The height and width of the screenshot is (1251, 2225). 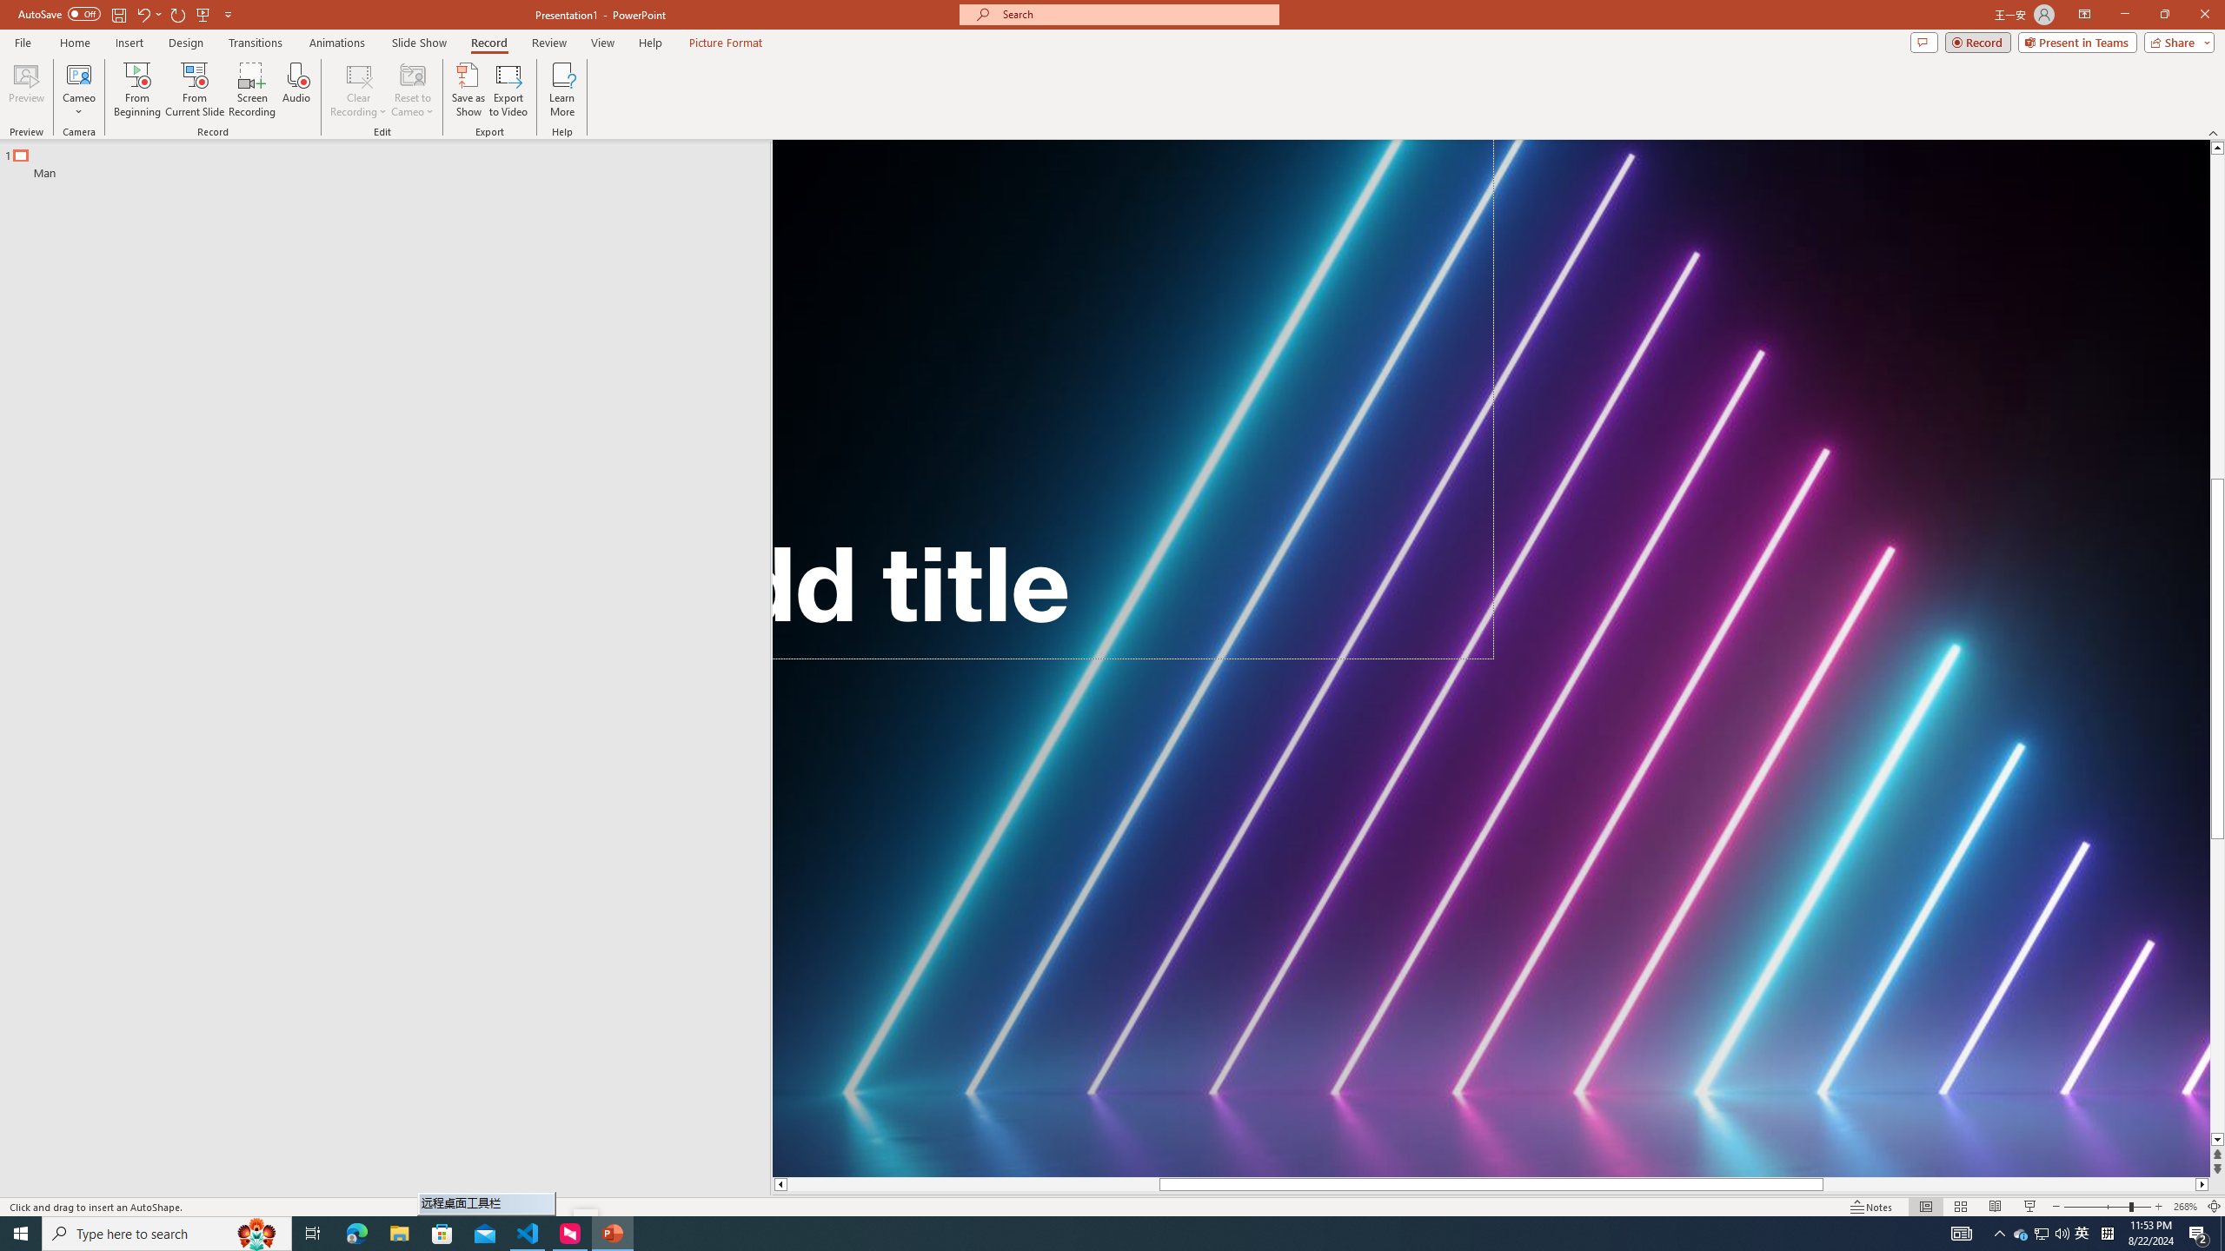 What do you see at coordinates (508, 89) in the screenshot?
I see `Export to Video` at bounding box center [508, 89].